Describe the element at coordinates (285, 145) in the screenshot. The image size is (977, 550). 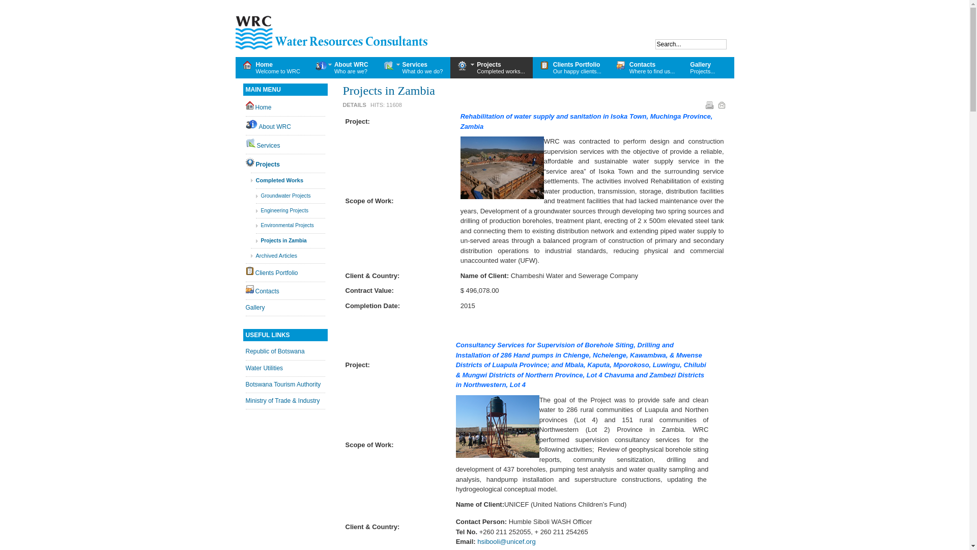
I see `Services` at that location.